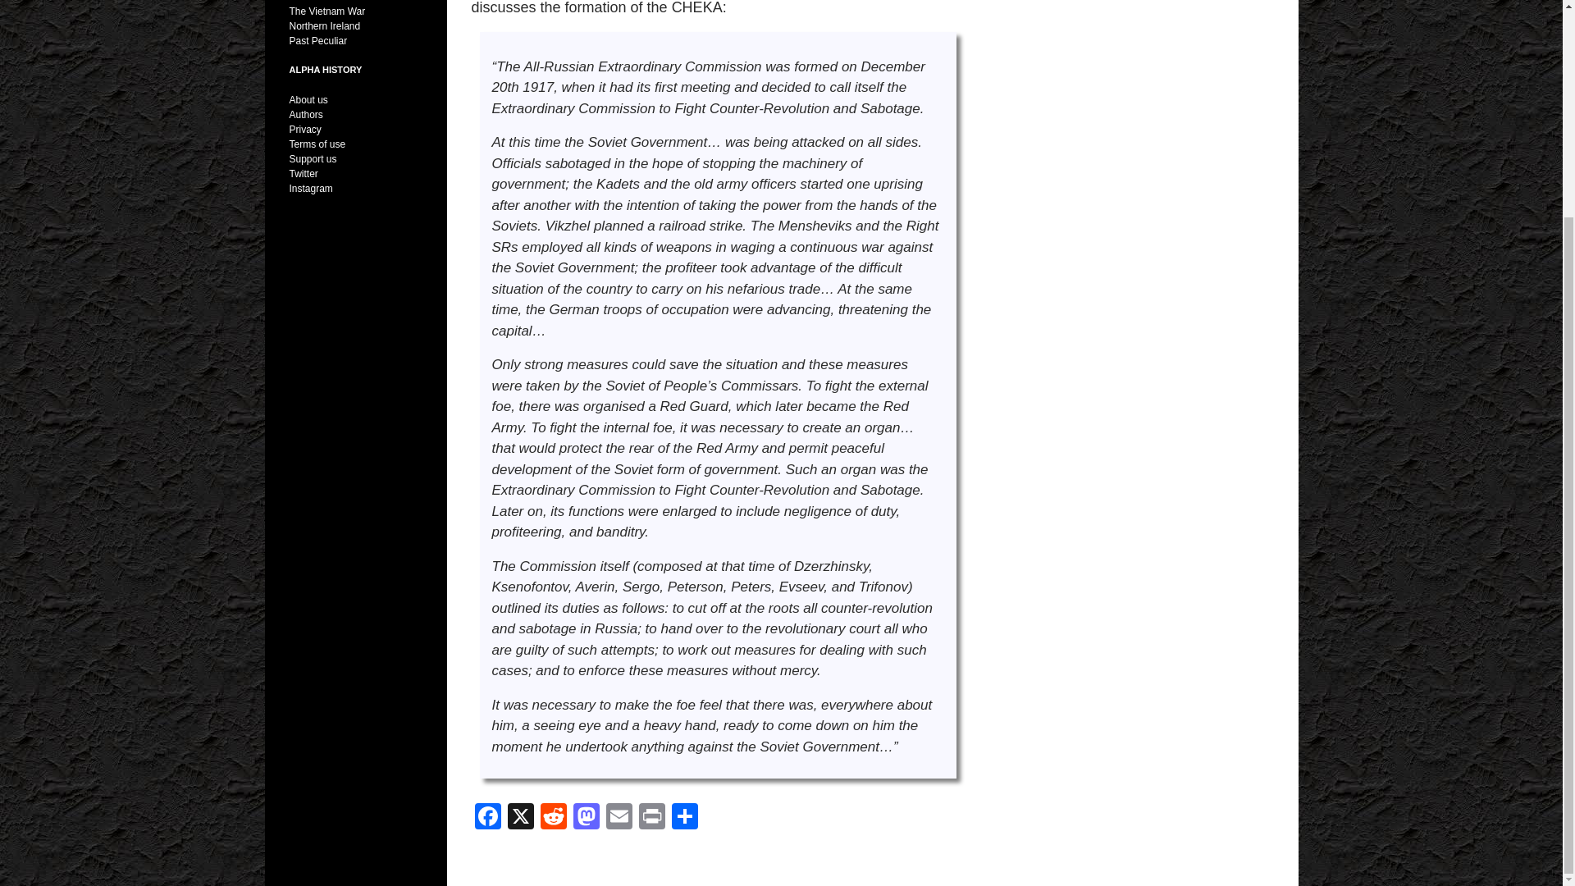  Describe the element at coordinates (553, 818) in the screenshot. I see `Reddit` at that location.